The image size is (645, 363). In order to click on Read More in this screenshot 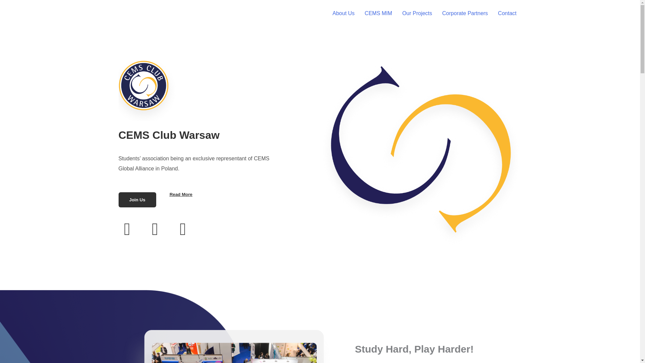, I will do `click(181, 194)`.